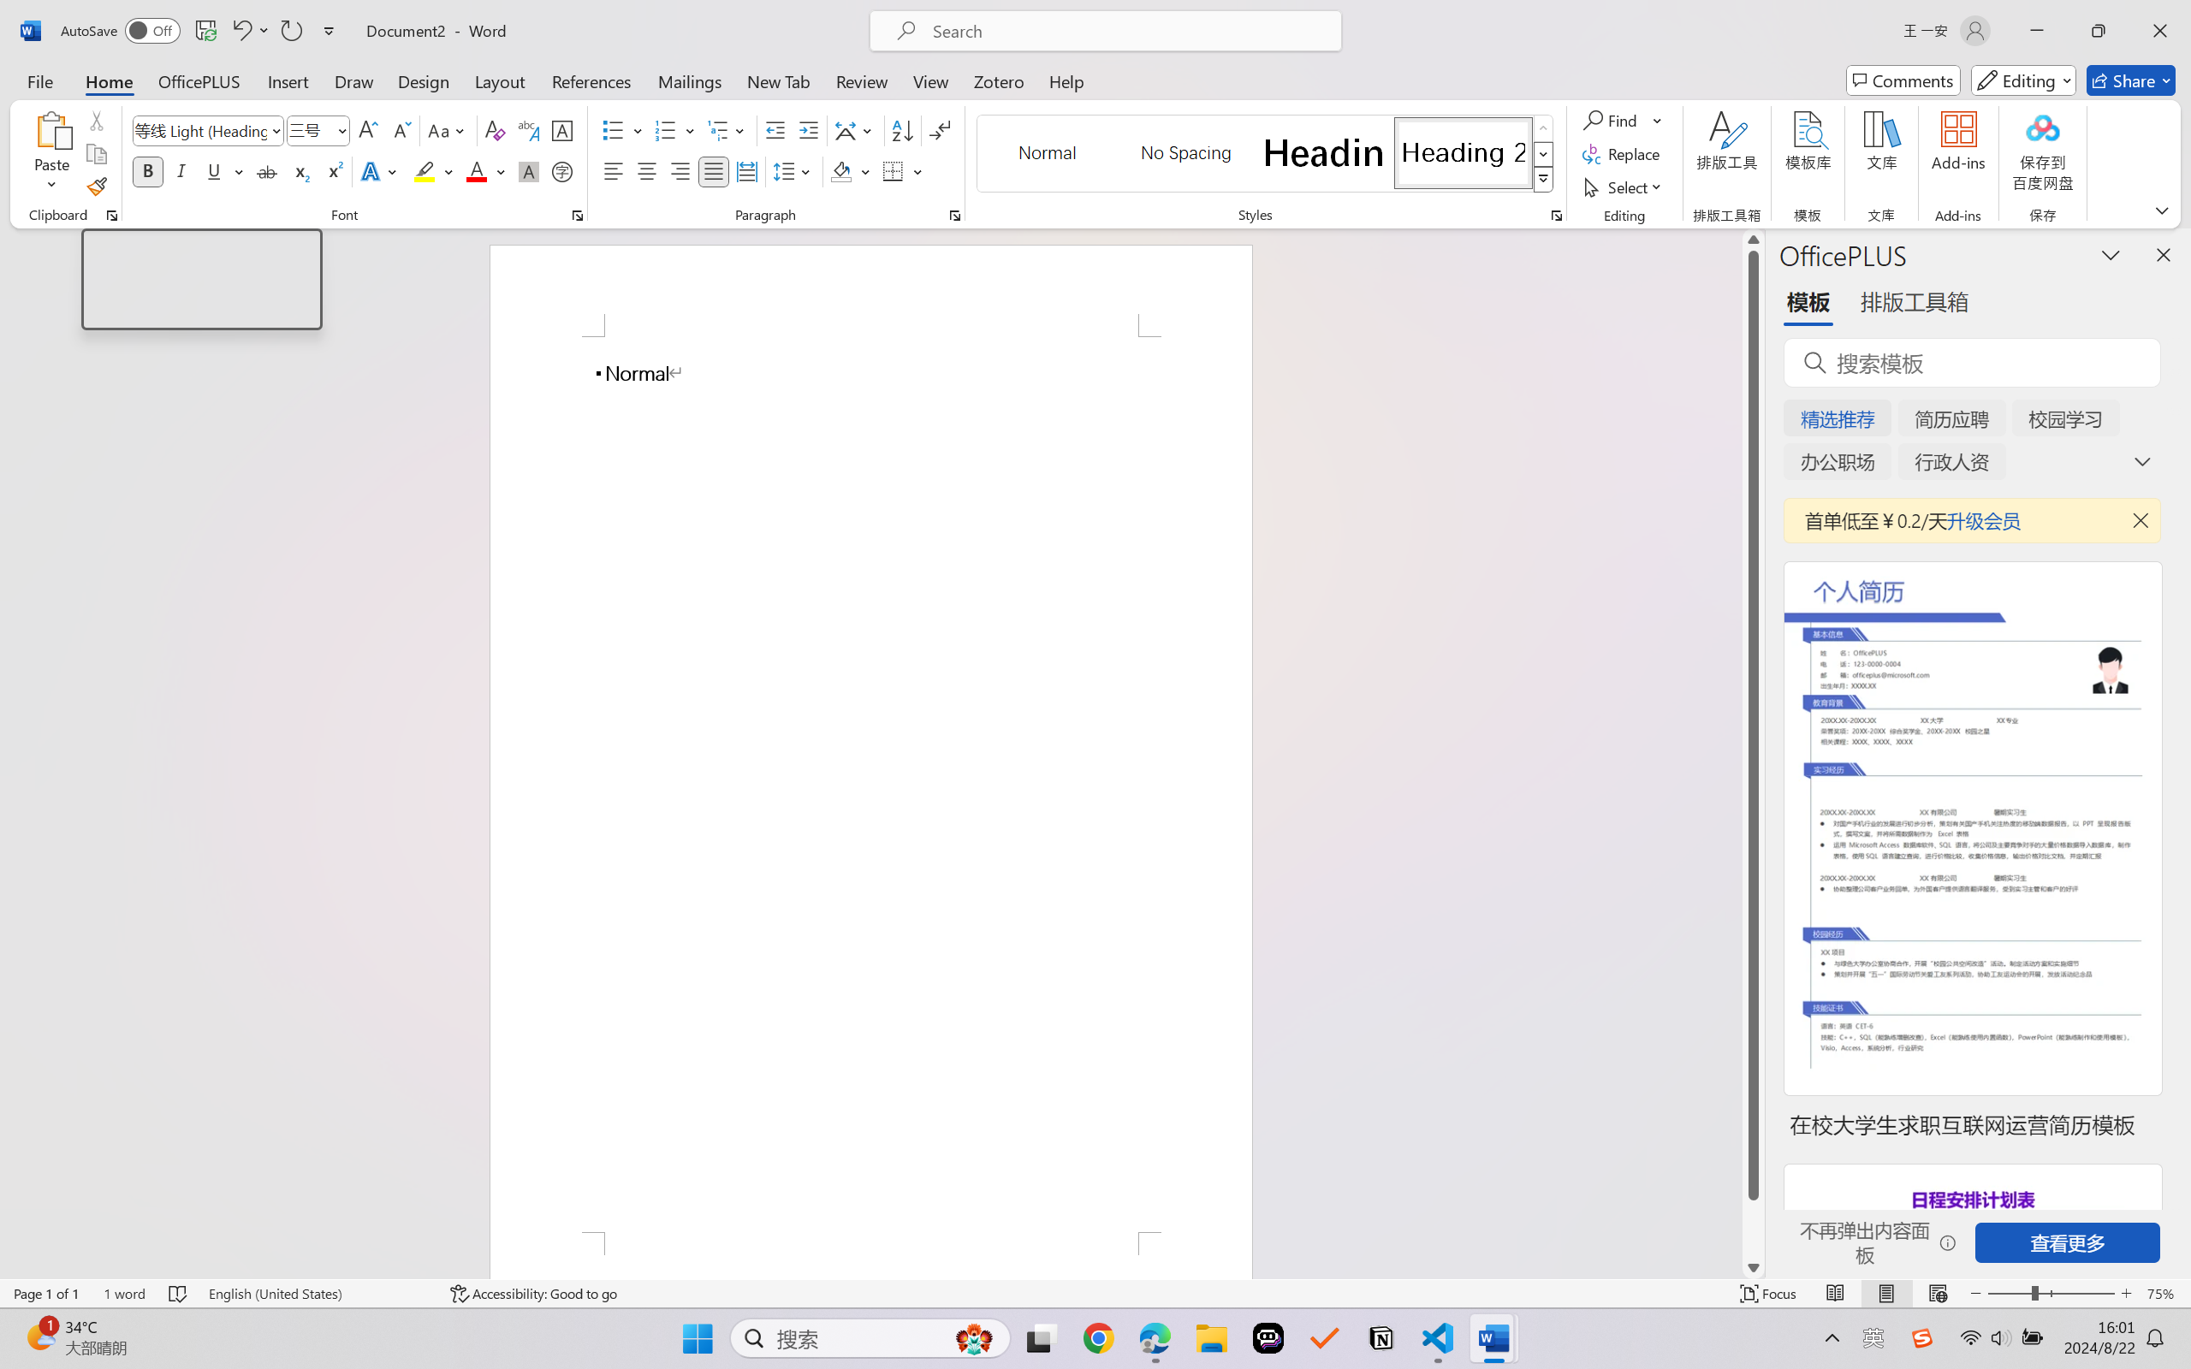 This screenshot has height=1369, width=2191. What do you see at coordinates (111, 216) in the screenshot?
I see `Office Clipboard...` at bounding box center [111, 216].